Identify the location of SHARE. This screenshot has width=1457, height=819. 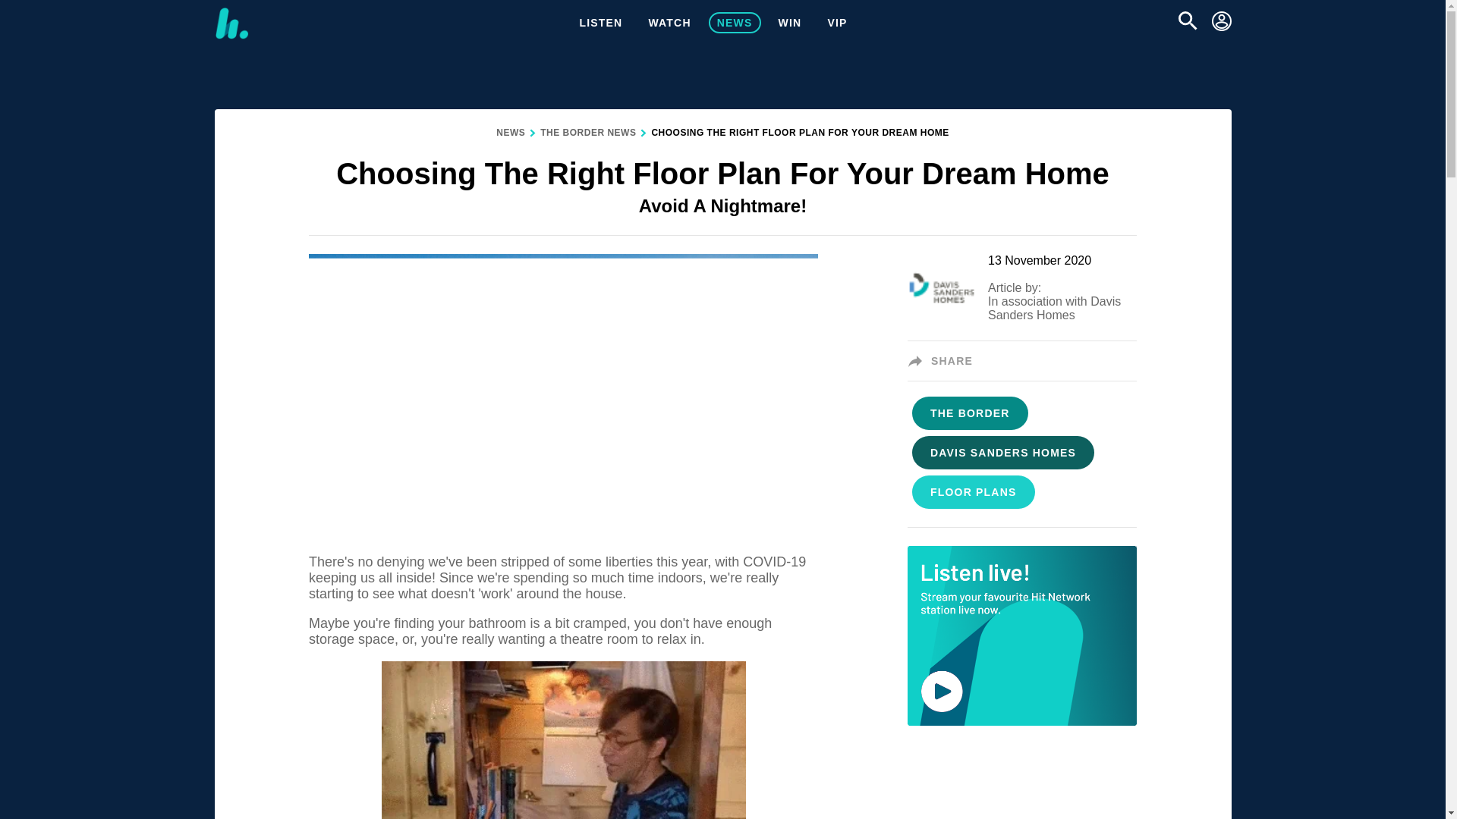
(945, 360).